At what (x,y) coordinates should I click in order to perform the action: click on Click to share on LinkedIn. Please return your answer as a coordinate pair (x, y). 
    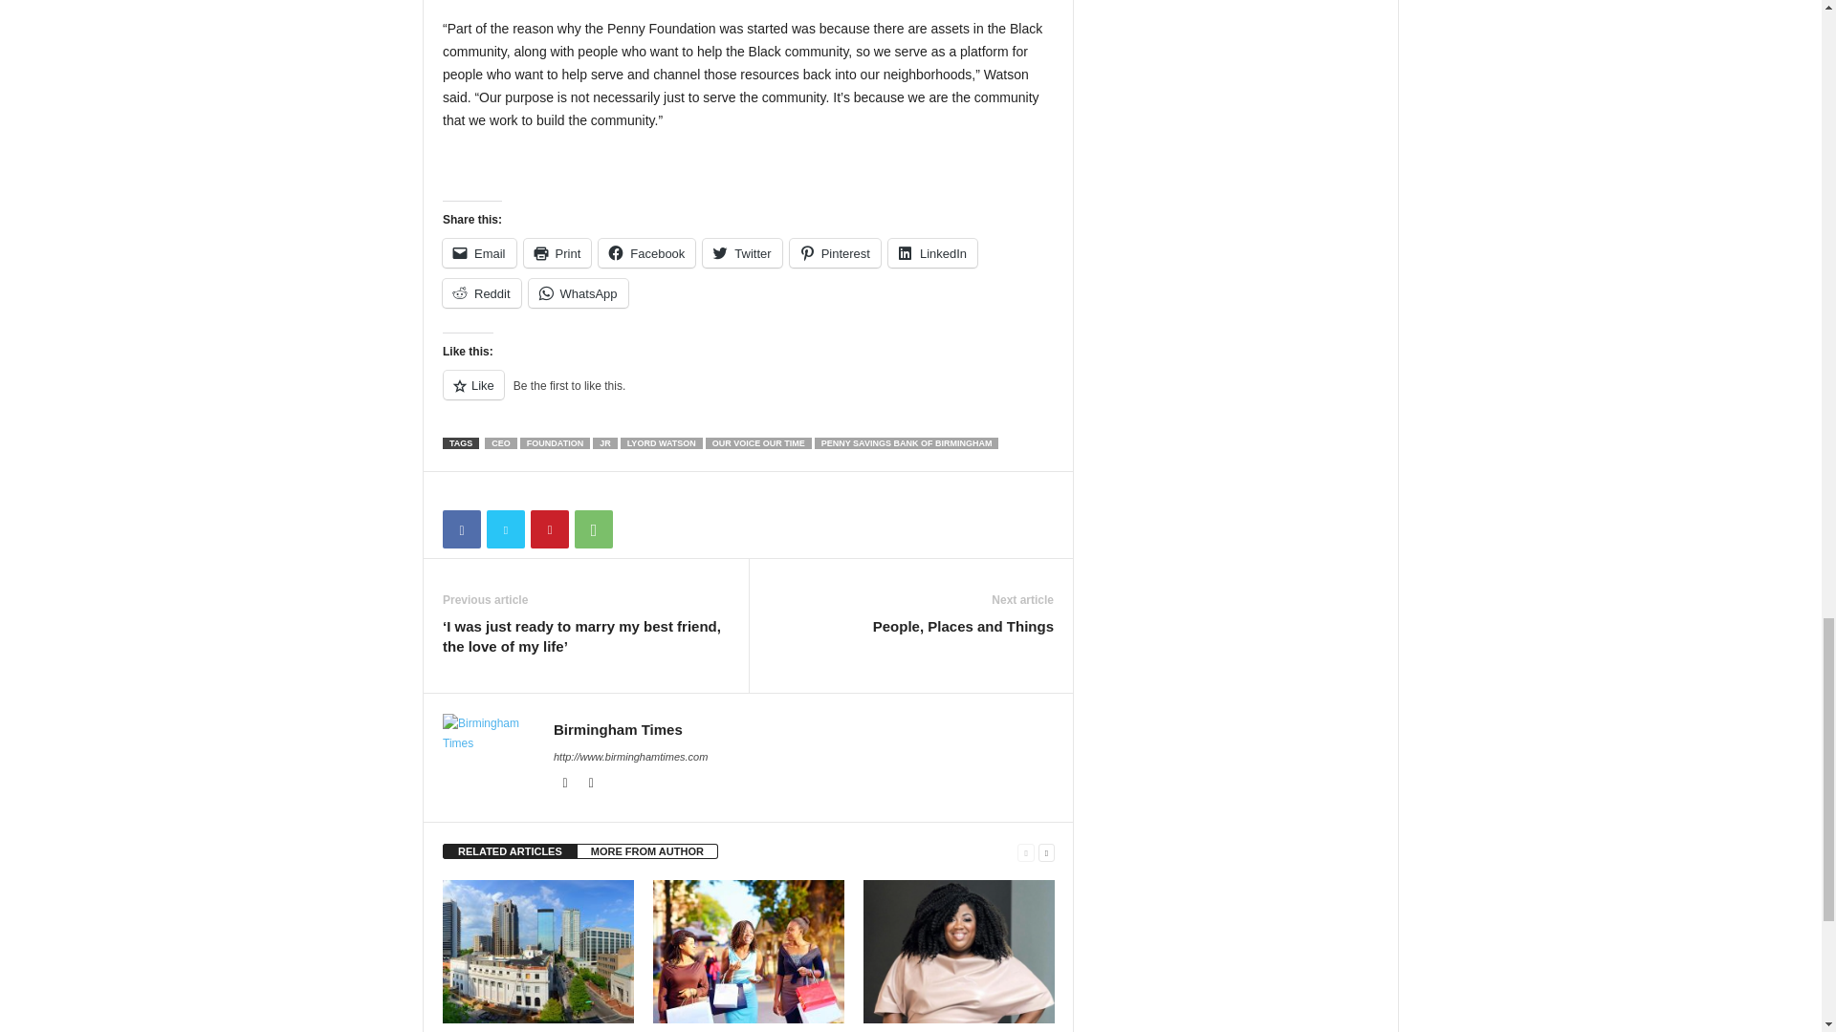
    Looking at the image, I should click on (932, 252).